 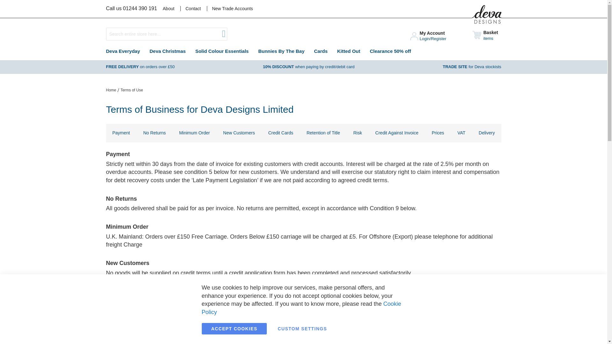 What do you see at coordinates (232, 8) in the screenshot?
I see `New Trade Accounts` at bounding box center [232, 8].